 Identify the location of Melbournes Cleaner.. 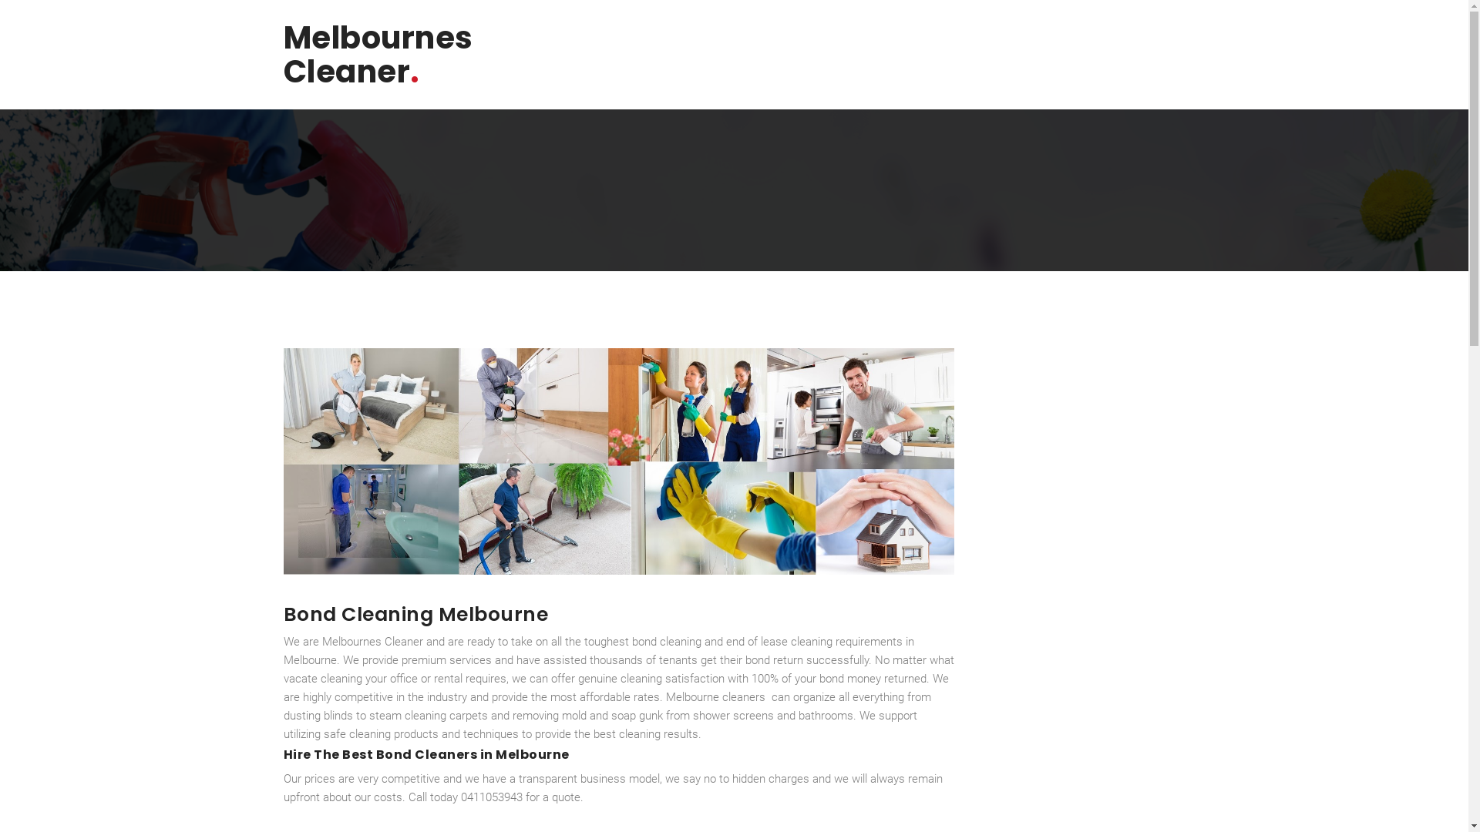
(378, 55).